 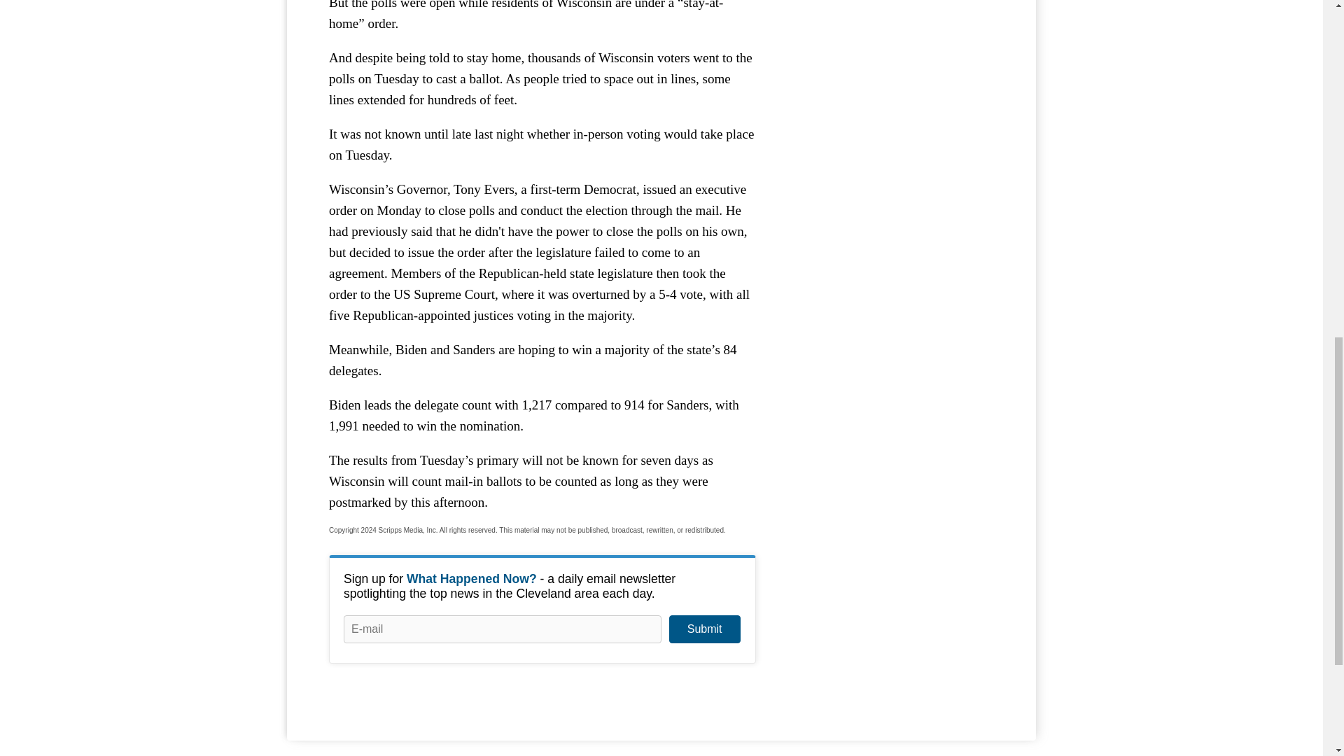 What do you see at coordinates (704, 629) in the screenshot?
I see `Submit` at bounding box center [704, 629].